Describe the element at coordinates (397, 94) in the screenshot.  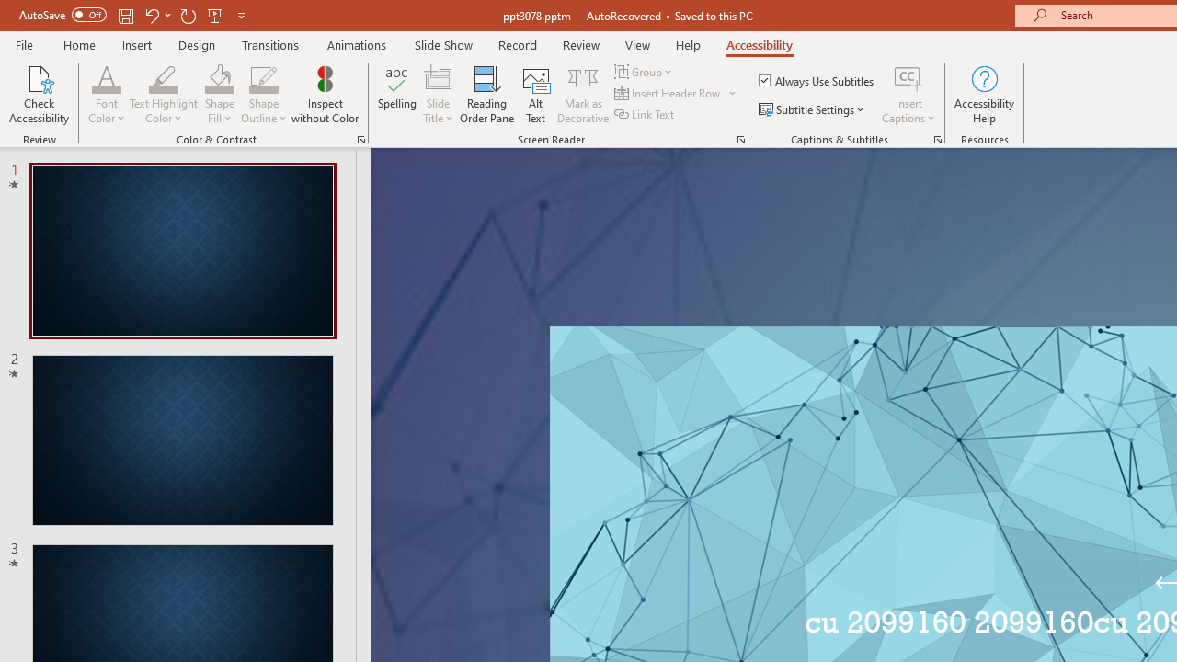
I see `Spelling...` at that location.